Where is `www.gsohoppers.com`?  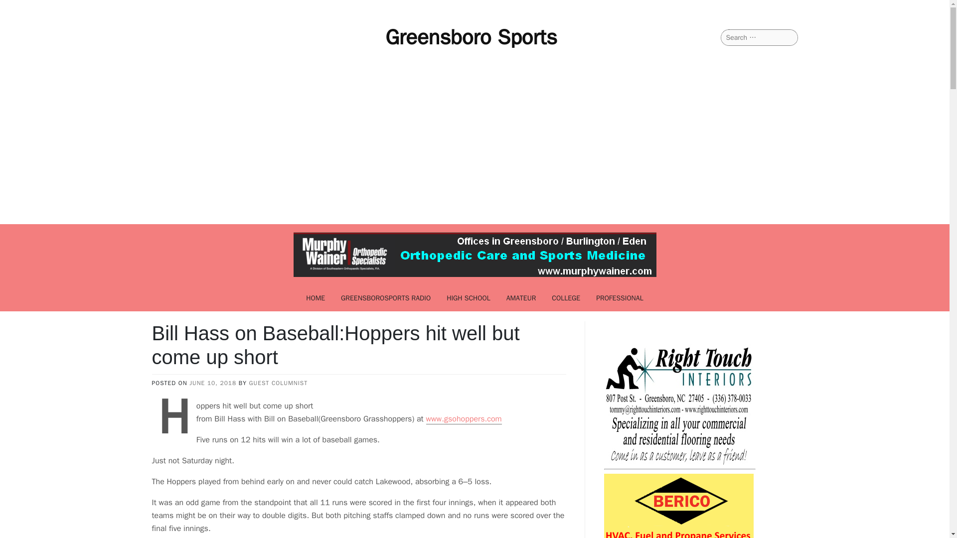
www.gsohoppers.com is located at coordinates (464, 419).